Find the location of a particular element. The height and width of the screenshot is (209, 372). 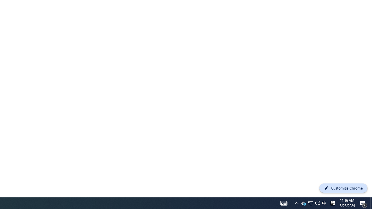

Action Center, 2 new notifications is located at coordinates (332, 203).